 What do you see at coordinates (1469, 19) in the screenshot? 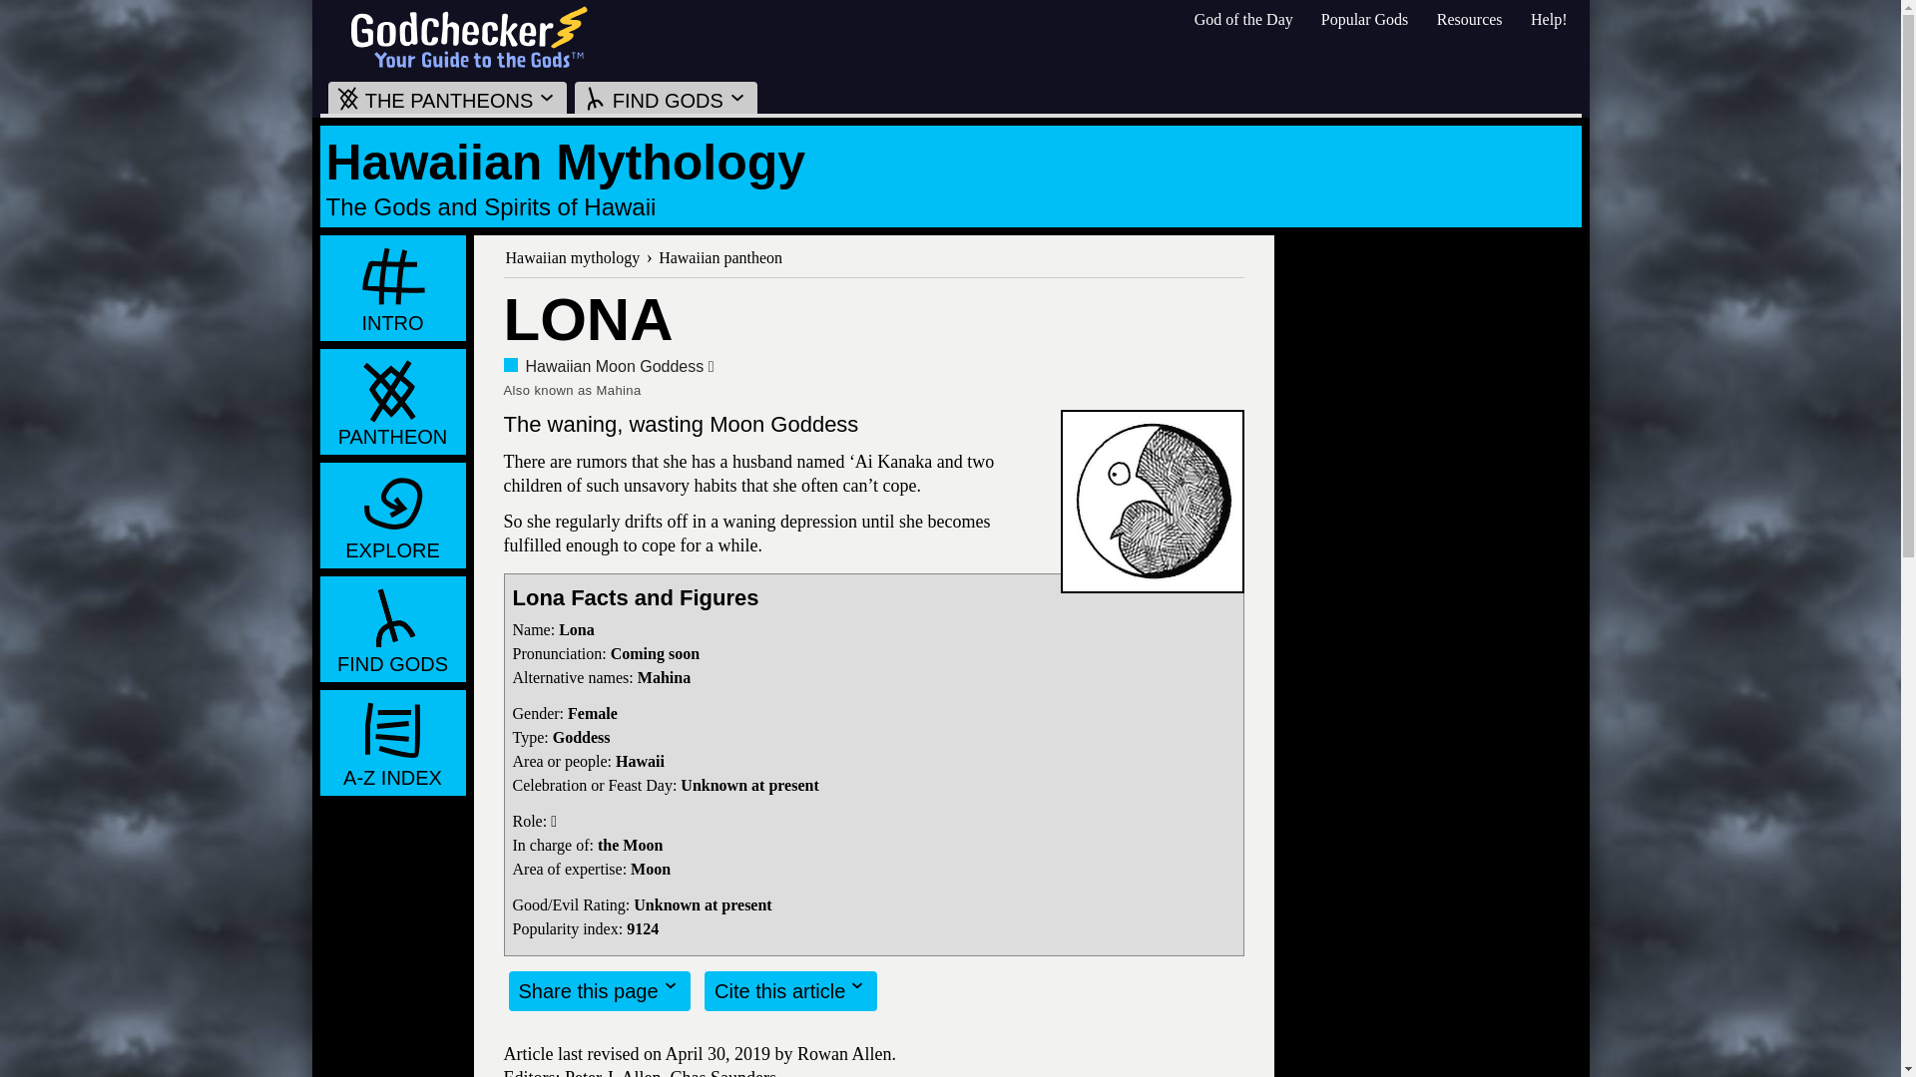
I see `Resources` at bounding box center [1469, 19].